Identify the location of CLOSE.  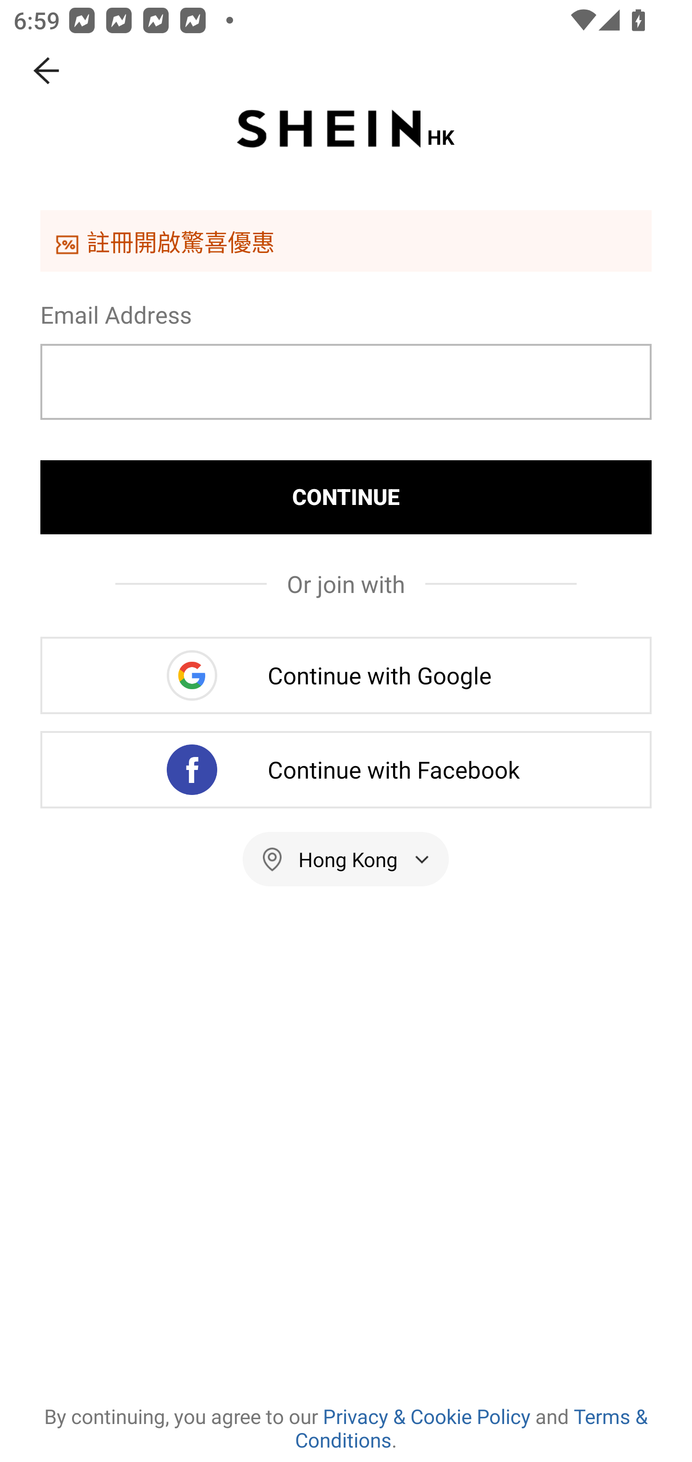
(47, 71).